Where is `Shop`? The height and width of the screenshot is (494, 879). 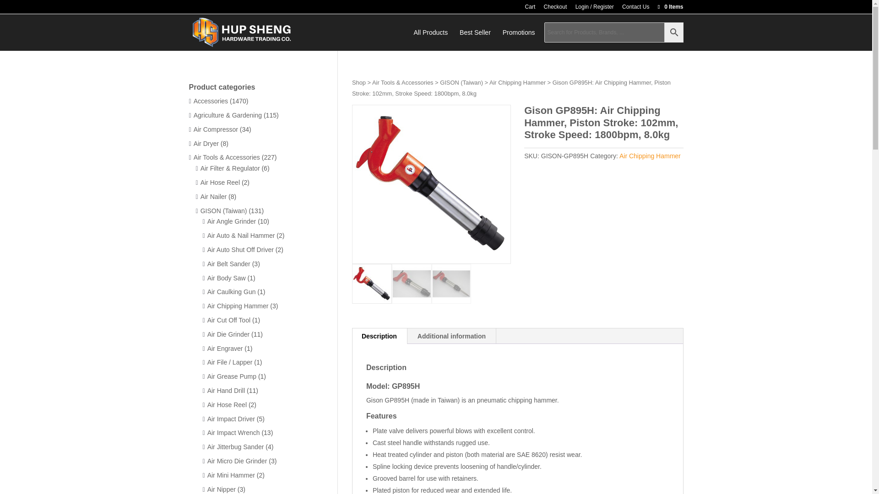 Shop is located at coordinates (359, 82).